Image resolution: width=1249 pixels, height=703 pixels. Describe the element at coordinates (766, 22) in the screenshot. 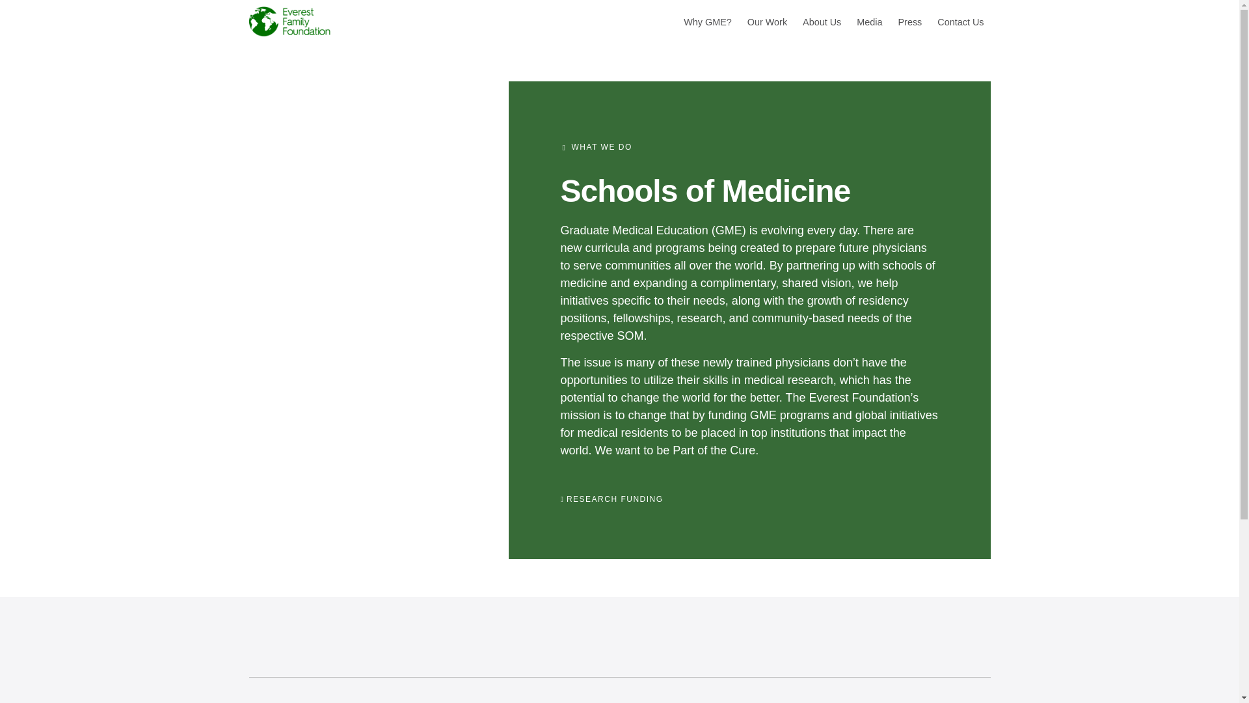

I see `Our Work` at that location.